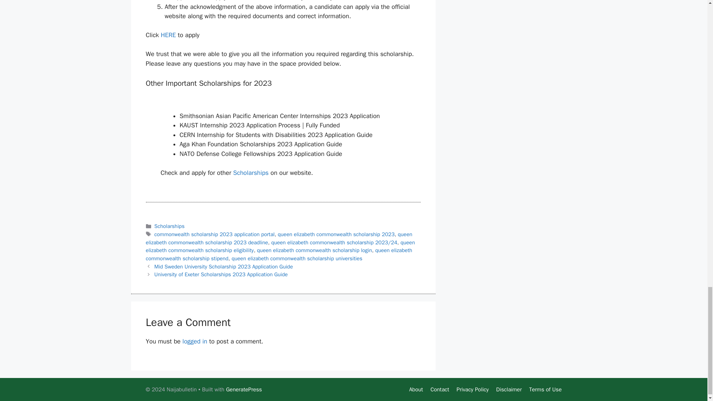 This screenshot has height=401, width=713. What do you see at coordinates (279, 254) in the screenshot?
I see `queen elizabeth commonwealth scholarship stipend` at bounding box center [279, 254].